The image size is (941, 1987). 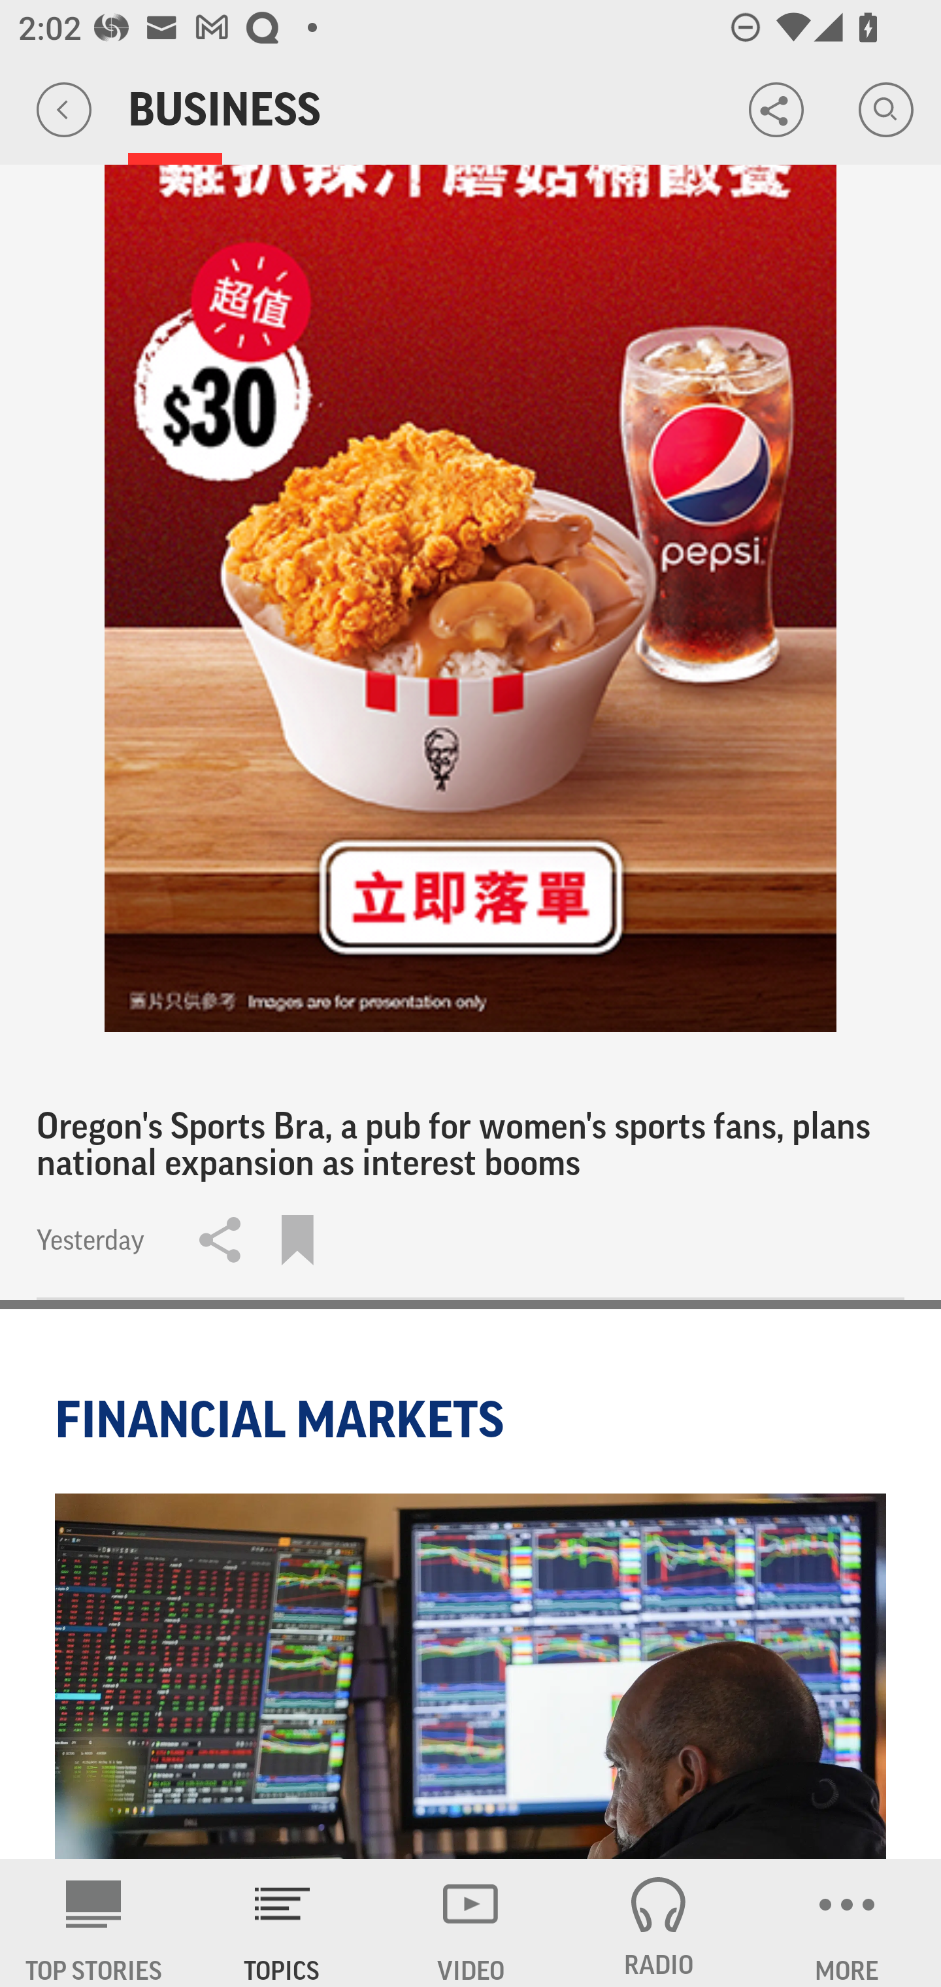 I want to click on VIDEO, so click(x=470, y=1923).